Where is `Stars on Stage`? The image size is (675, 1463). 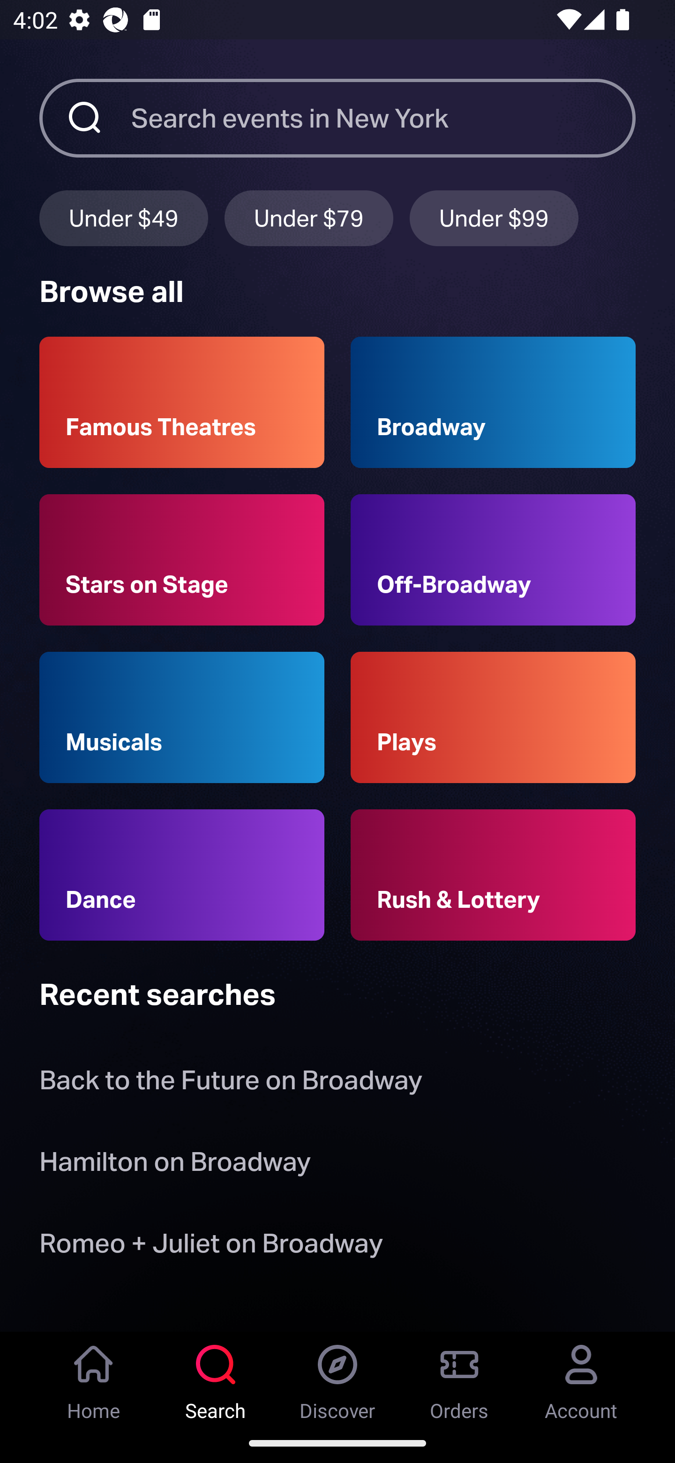 Stars on Stage is located at coordinates (182, 560).